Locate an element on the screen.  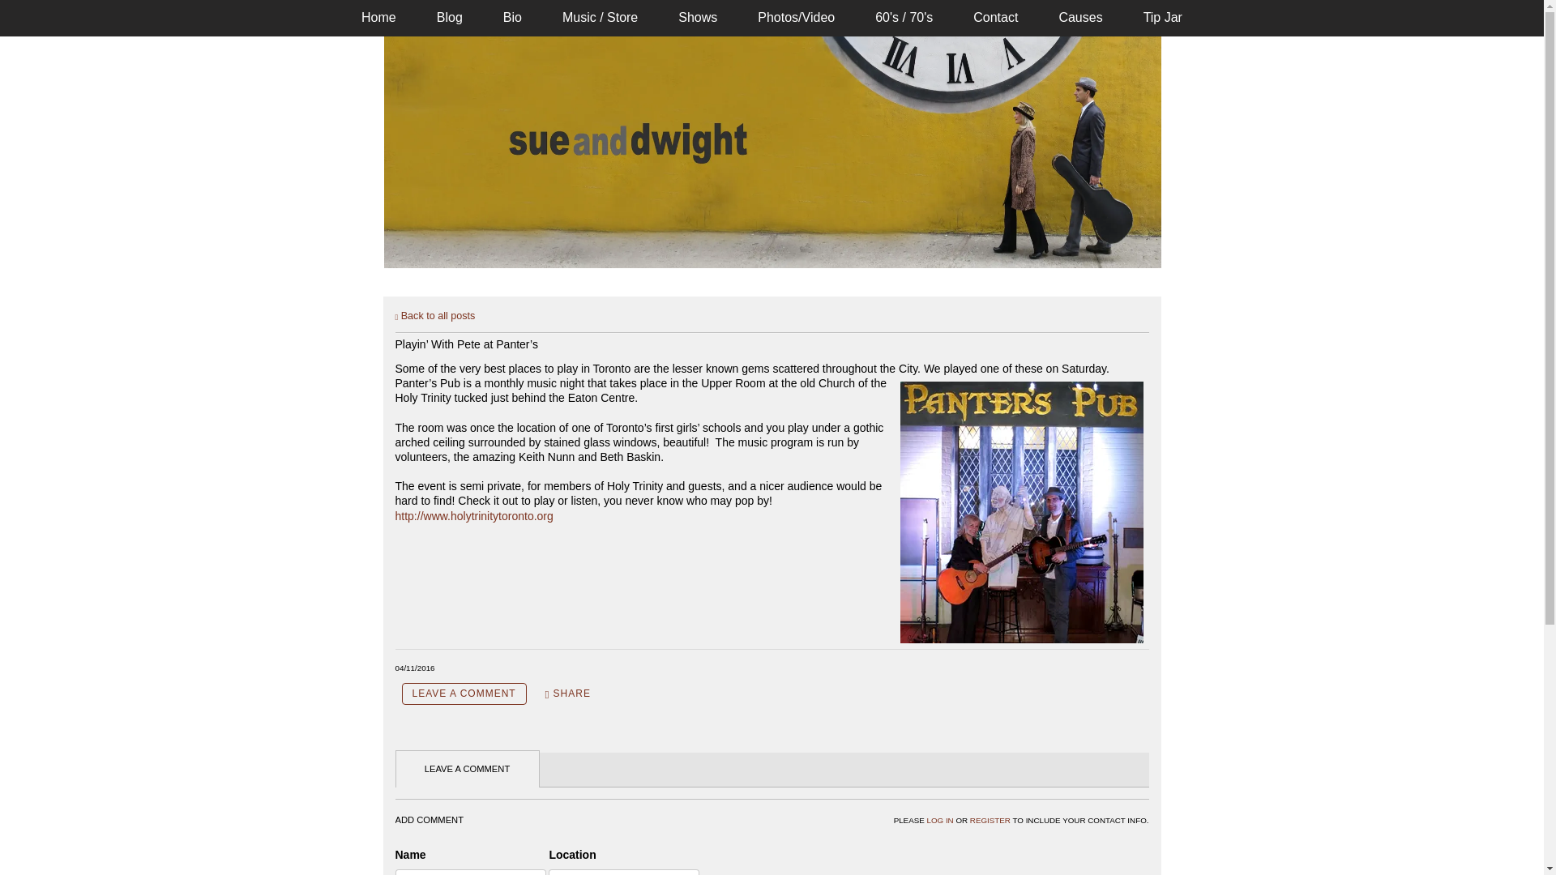
Contact is located at coordinates (995, 17).